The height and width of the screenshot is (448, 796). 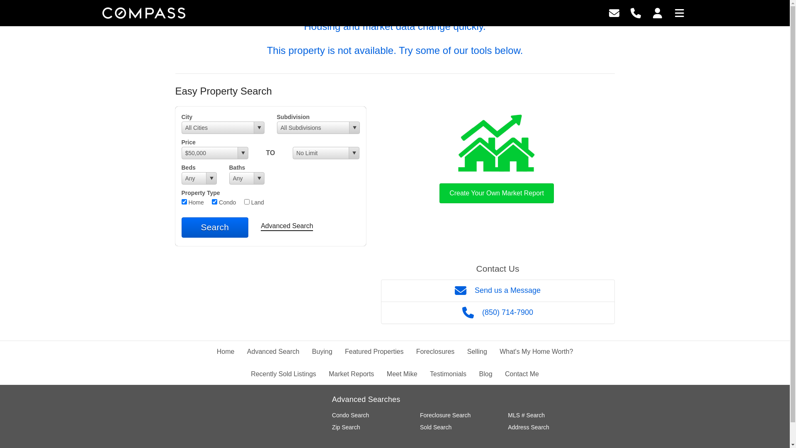 I want to click on Advanced Search, so click(x=287, y=226).